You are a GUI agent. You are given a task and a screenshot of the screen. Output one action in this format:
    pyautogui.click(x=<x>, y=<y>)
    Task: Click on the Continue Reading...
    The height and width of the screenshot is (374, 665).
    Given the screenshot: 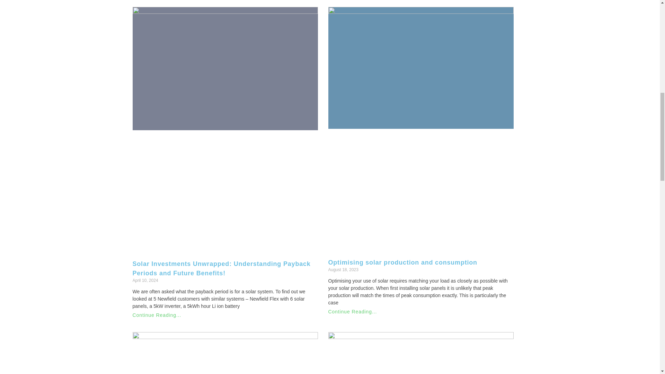 What is the action you would take?
    pyautogui.click(x=157, y=315)
    